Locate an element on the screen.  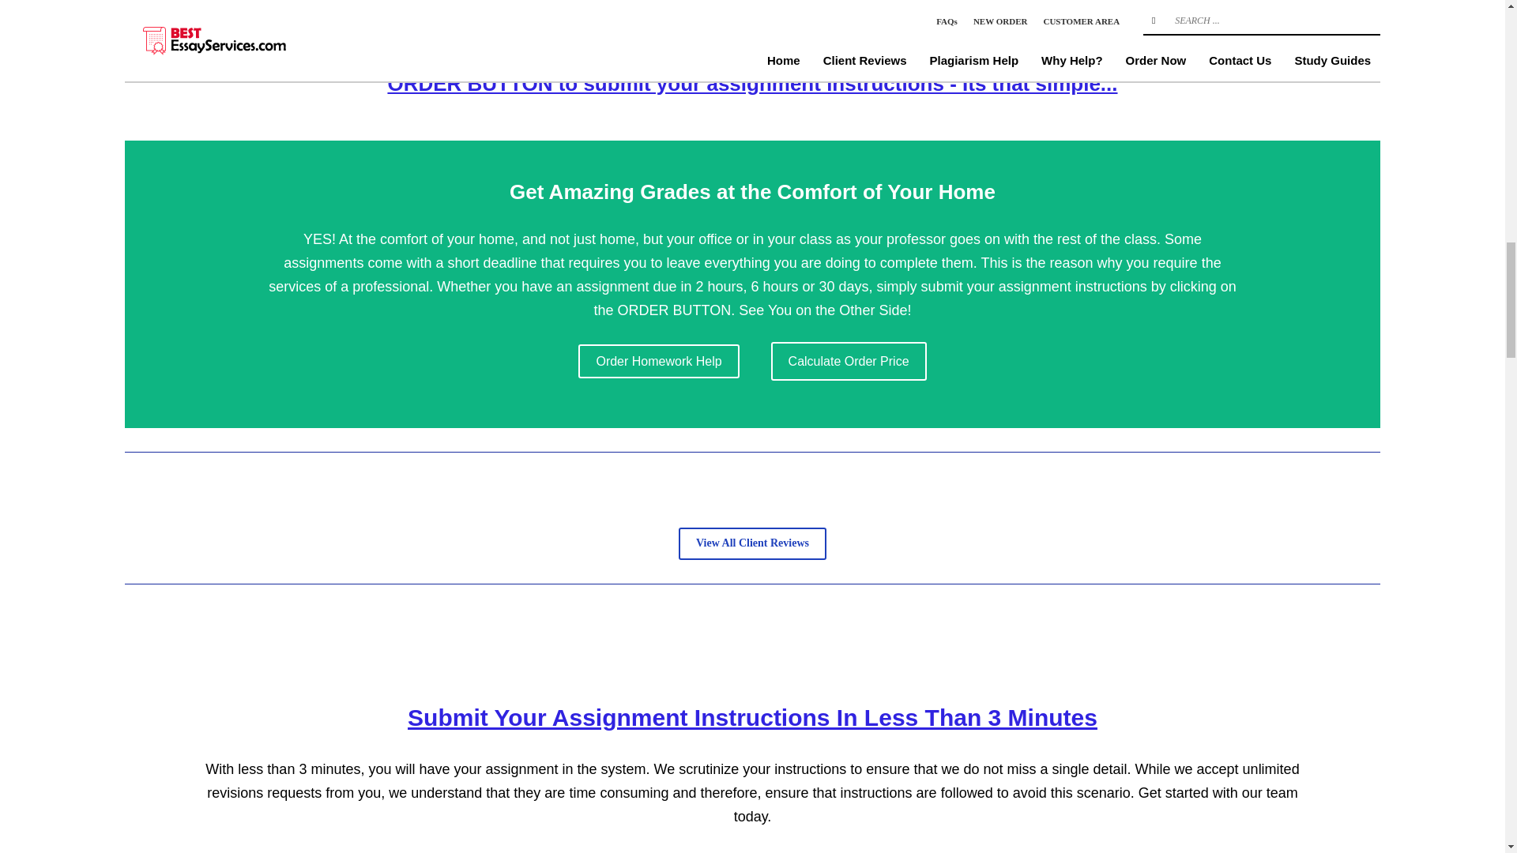
Calculate Order Price is located at coordinates (849, 361).